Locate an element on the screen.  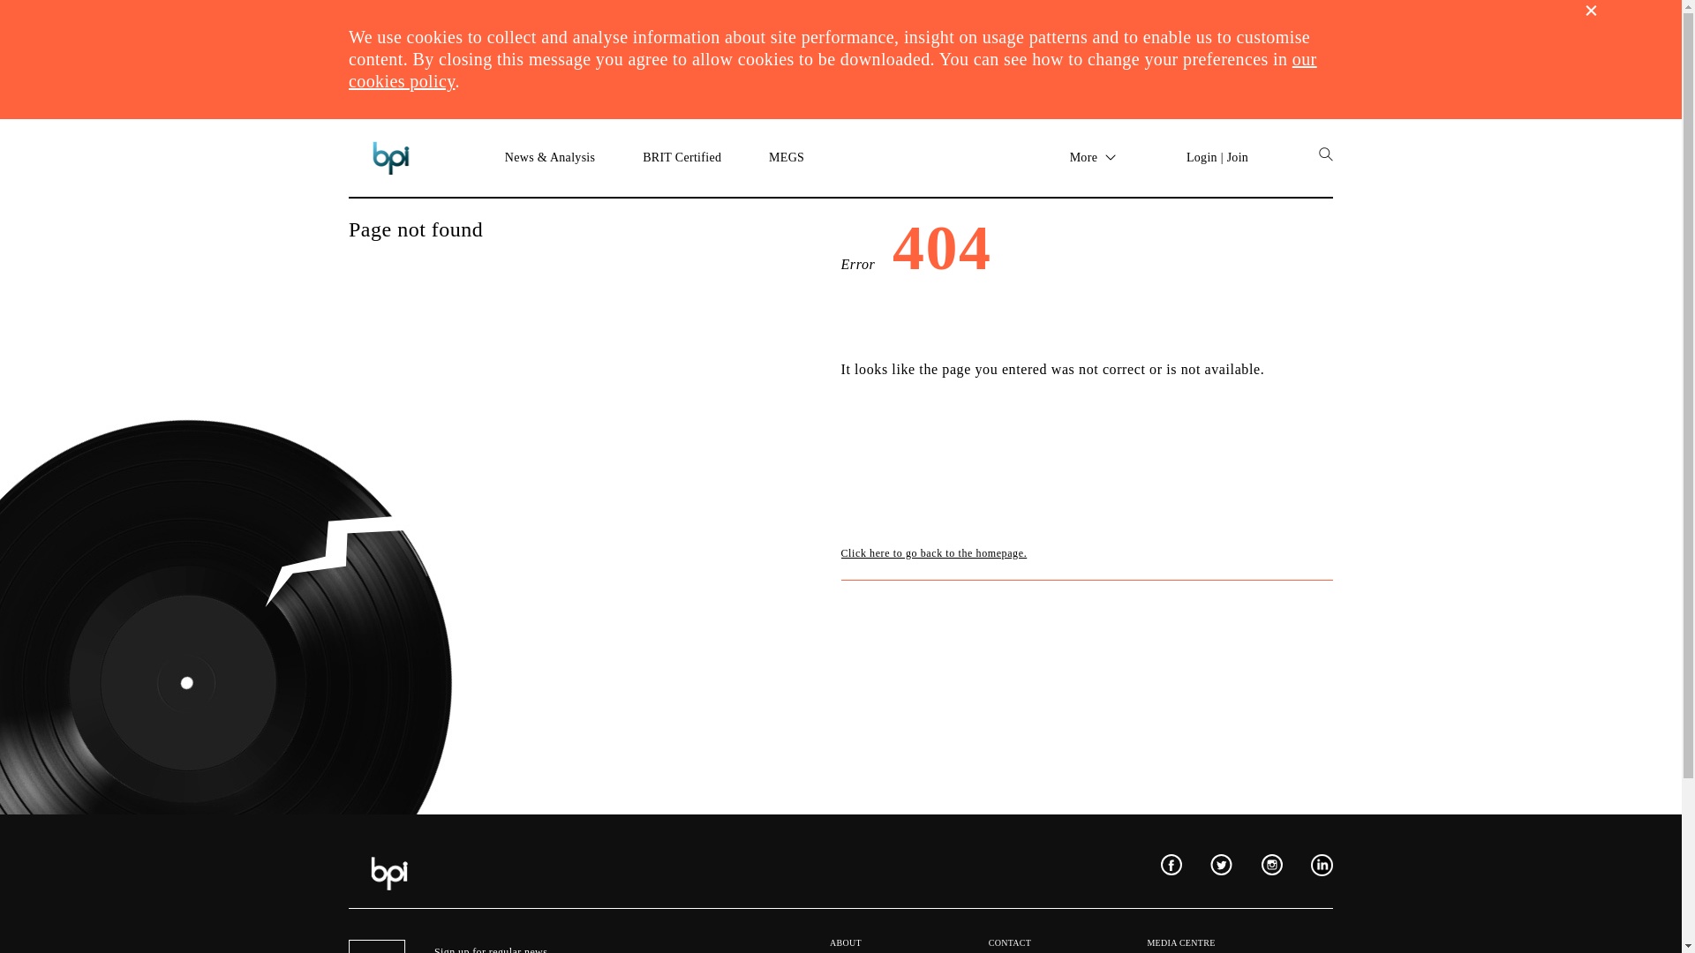
Facebook BPI Page is located at coordinates (1169, 867).